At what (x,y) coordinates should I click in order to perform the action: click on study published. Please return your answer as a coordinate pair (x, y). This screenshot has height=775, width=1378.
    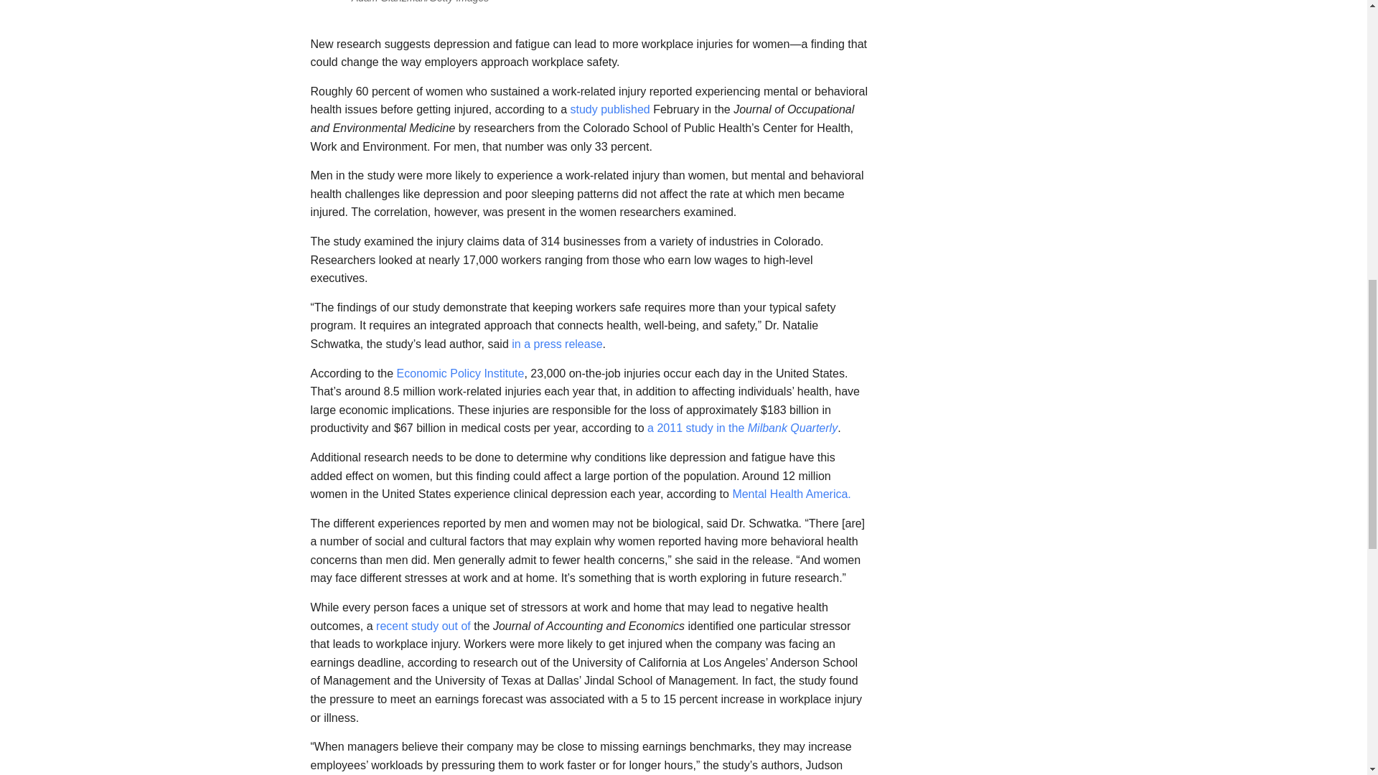
    Looking at the image, I should click on (610, 109).